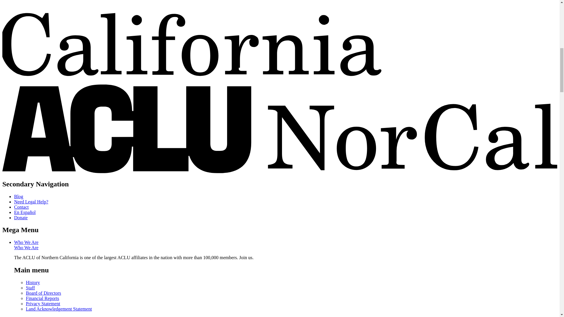  Describe the element at coordinates (21, 207) in the screenshot. I see `Contact` at that location.